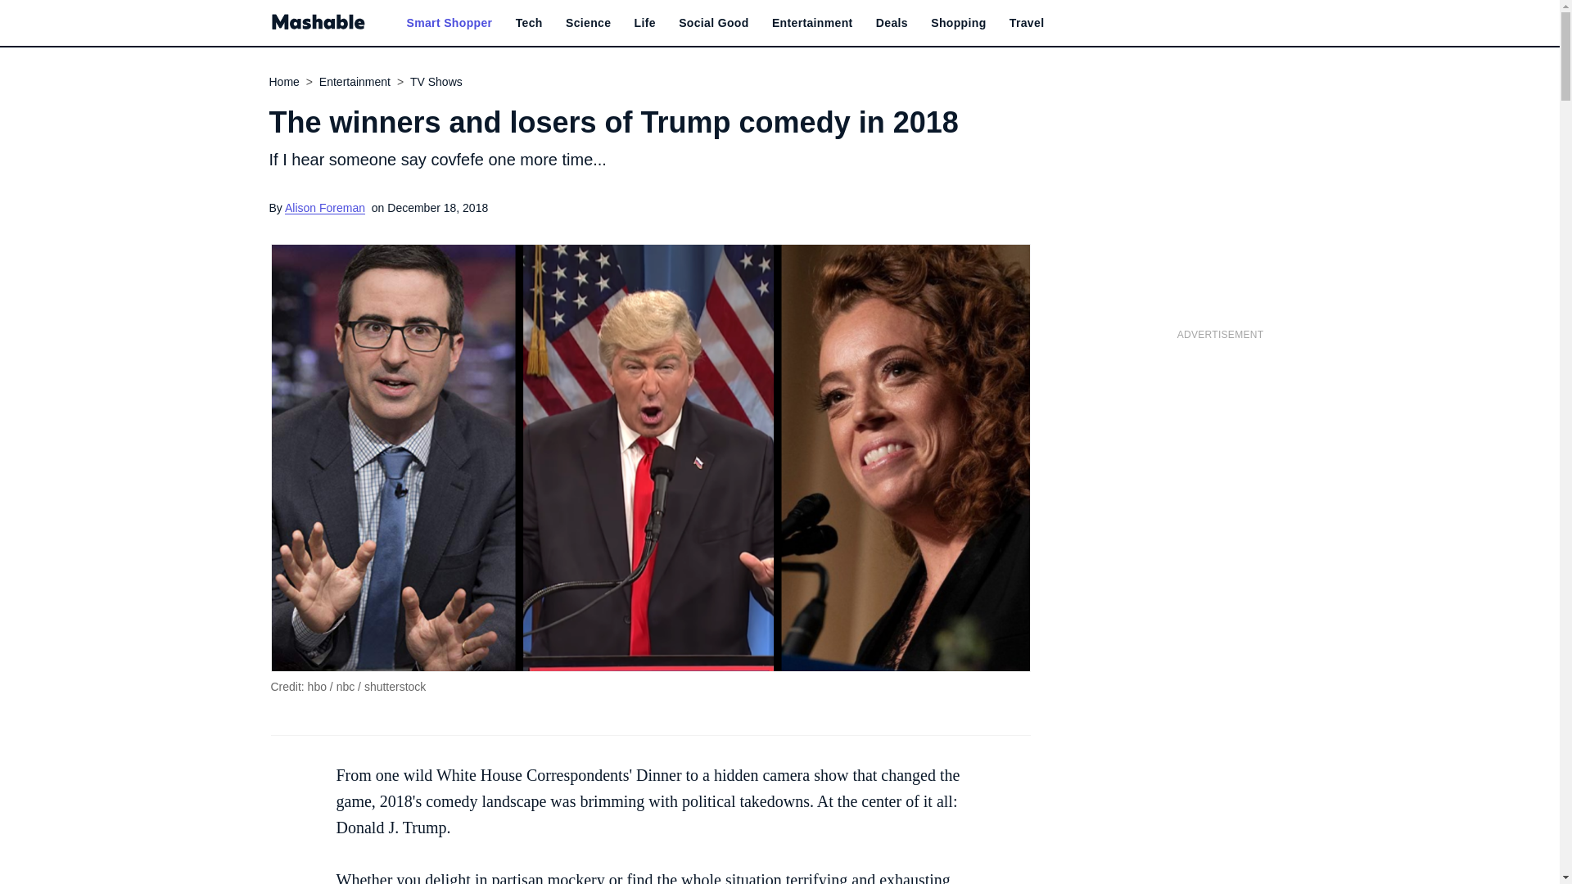 The image size is (1572, 884). What do you see at coordinates (714, 23) in the screenshot?
I see `Social Good` at bounding box center [714, 23].